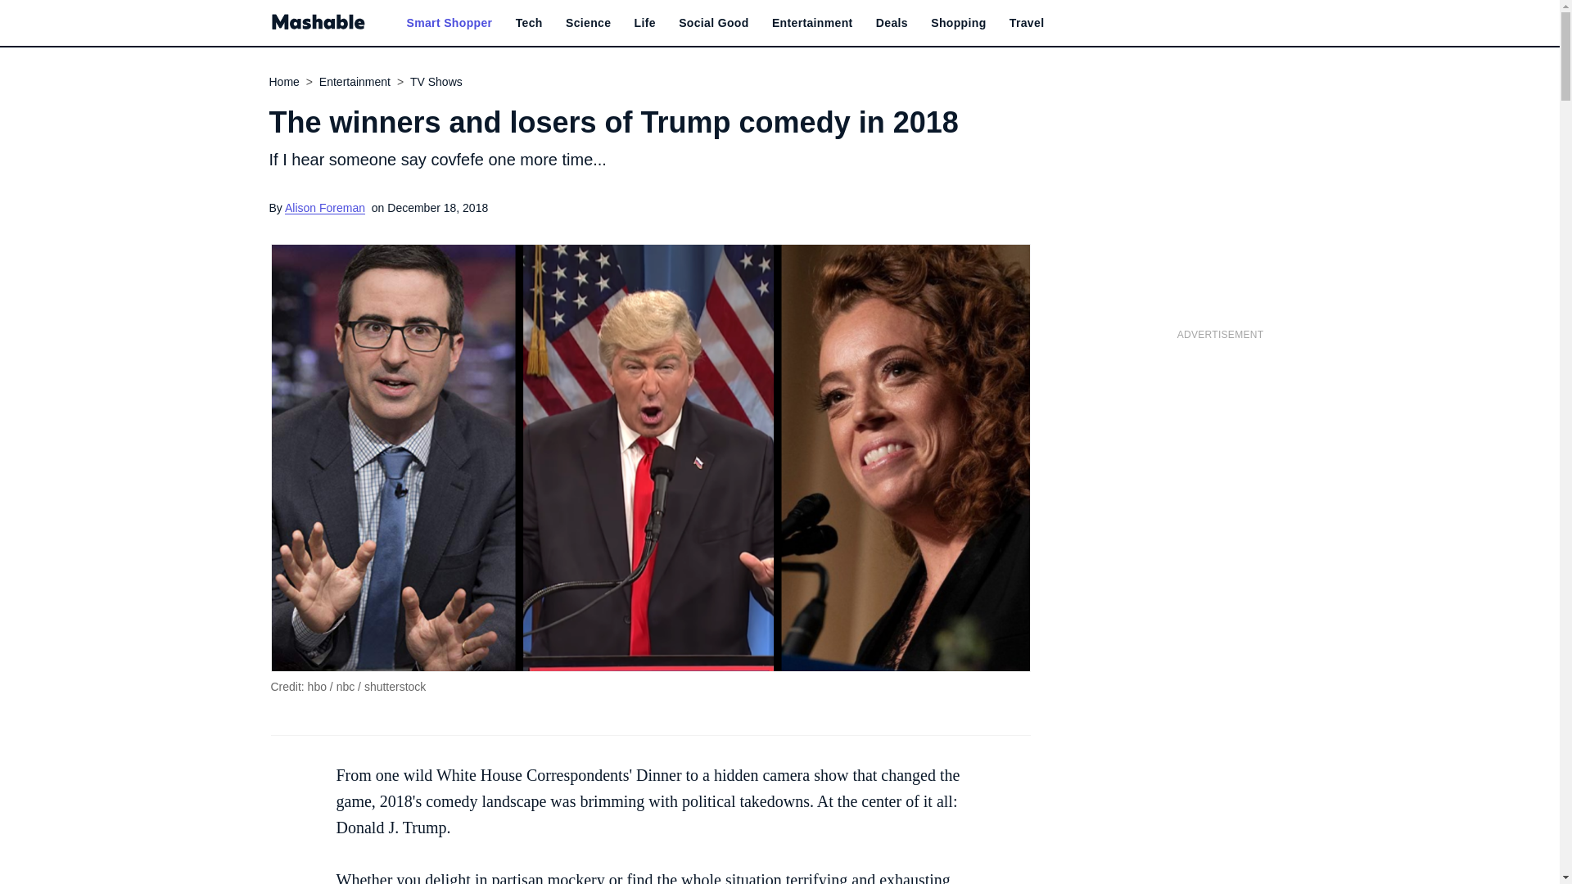 The image size is (1572, 884). What do you see at coordinates (714, 23) in the screenshot?
I see `Social Good` at bounding box center [714, 23].